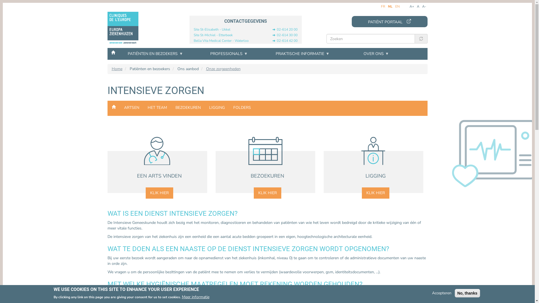 The height and width of the screenshot is (303, 539). I want to click on VEELGESTELDE VRAGEN, so click(143, 104).